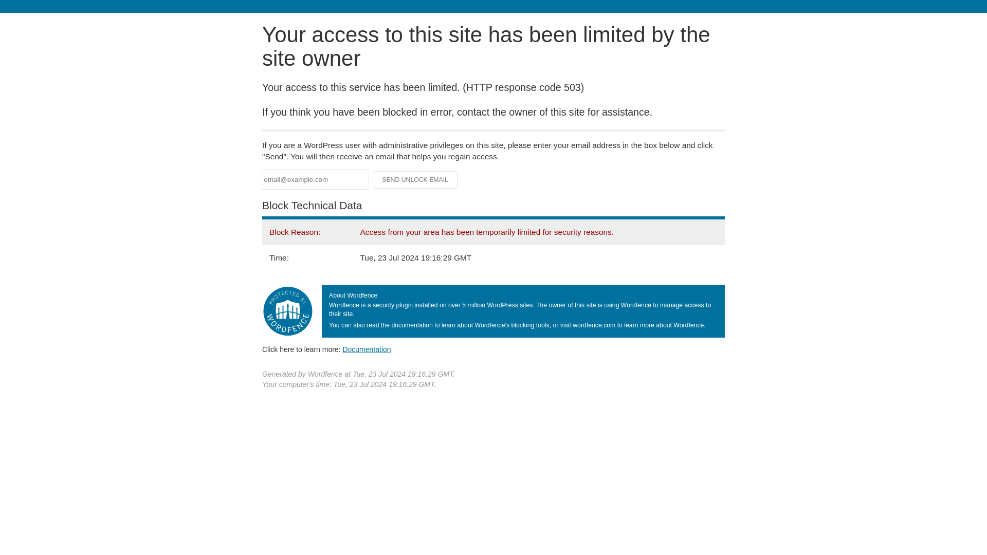 Image resolution: width=987 pixels, height=555 pixels. Describe the element at coordinates (367, 349) in the screenshot. I see `Documentation` at that location.